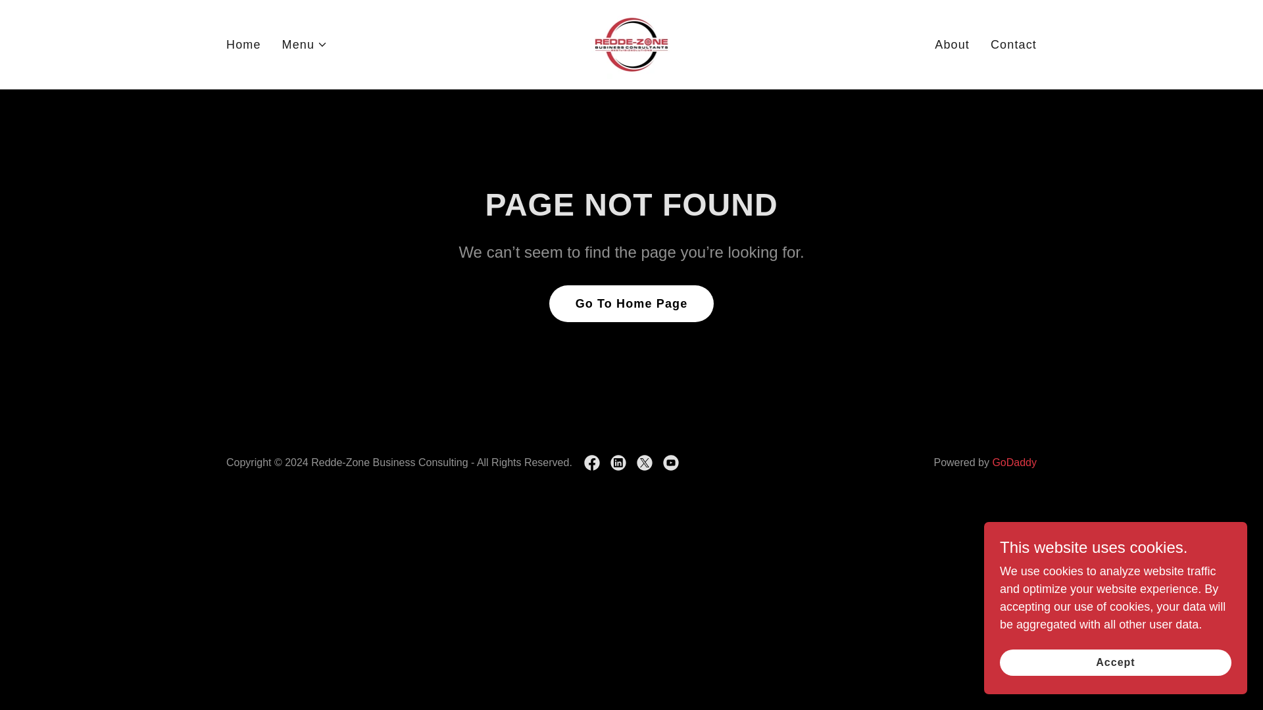 The height and width of the screenshot is (710, 1263). Describe the element at coordinates (243, 44) in the screenshot. I see `Home` at that location.